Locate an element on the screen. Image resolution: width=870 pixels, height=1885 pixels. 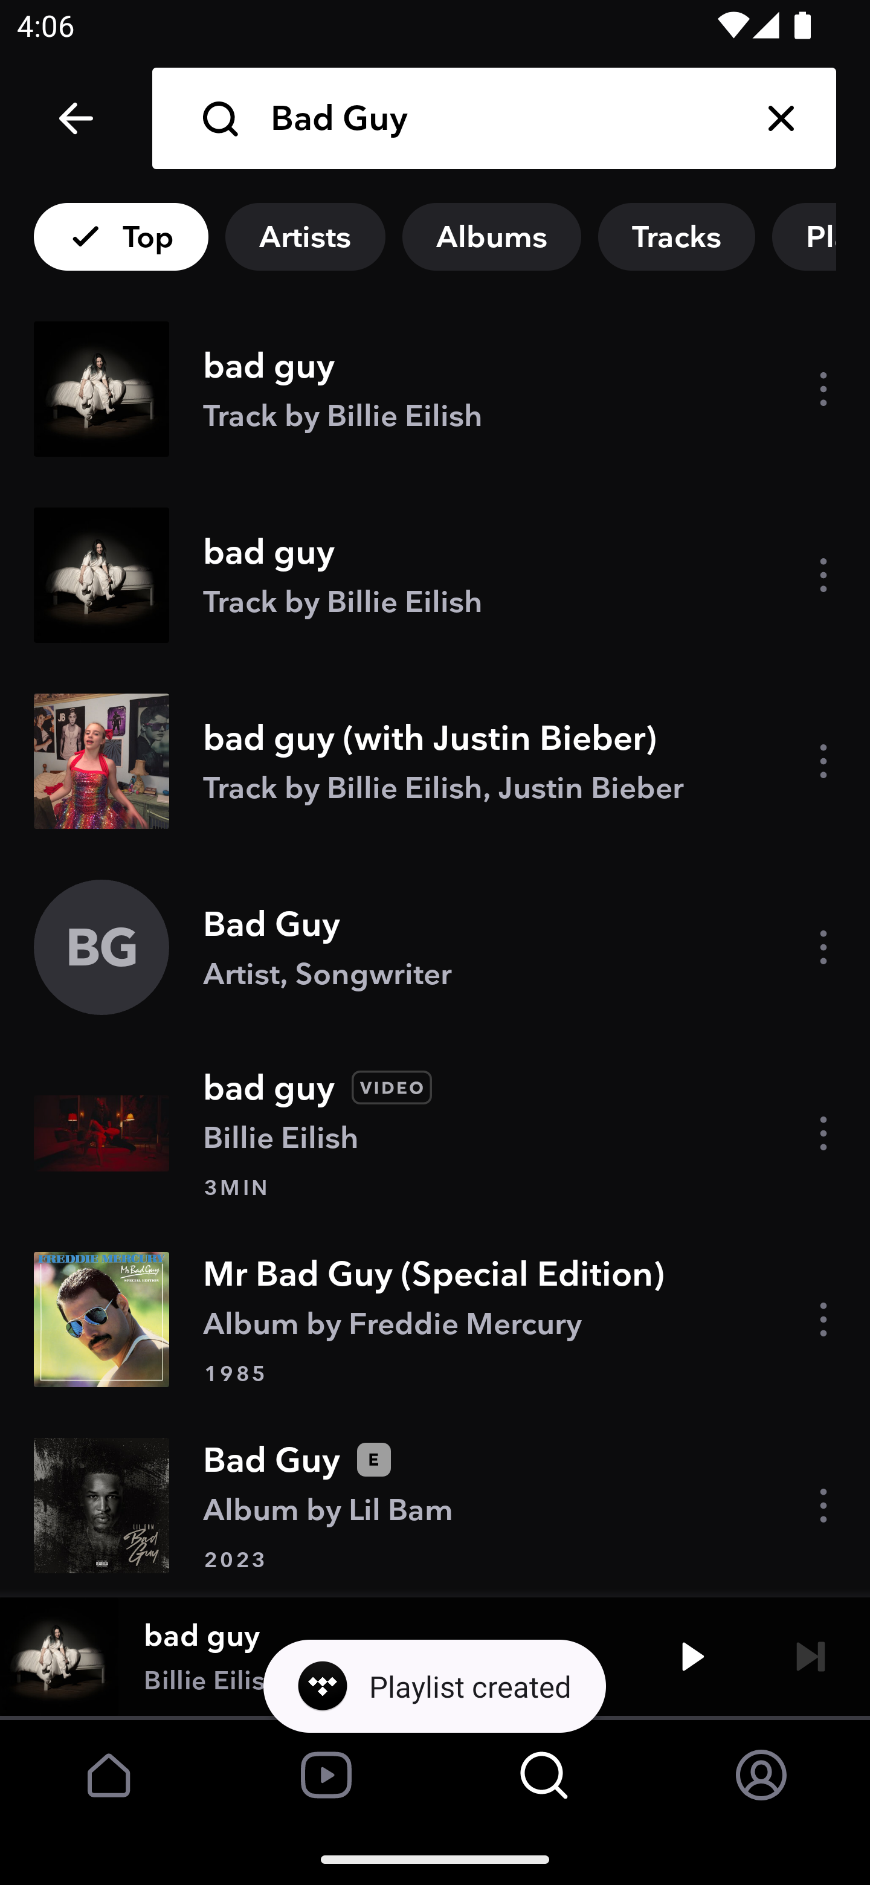
Play is located at coordinates (692, 1655).